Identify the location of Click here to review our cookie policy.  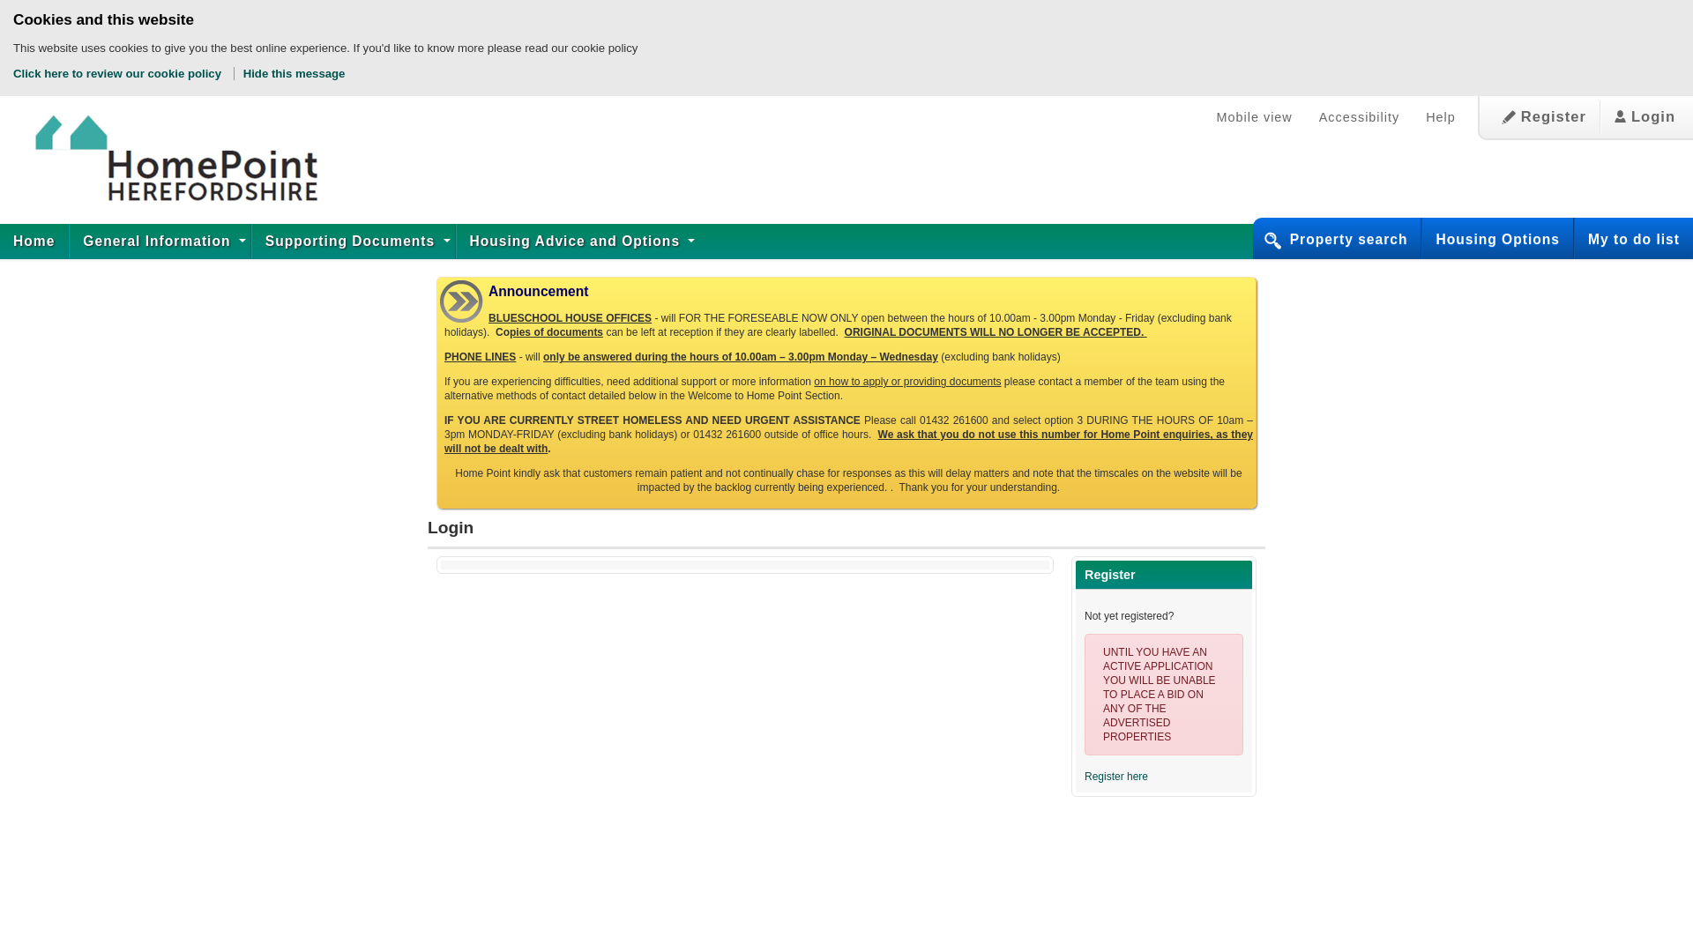
(119, 72).